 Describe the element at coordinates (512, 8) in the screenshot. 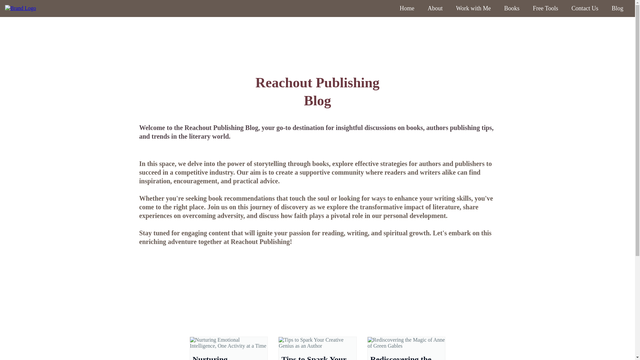

I see `Books` at that location.